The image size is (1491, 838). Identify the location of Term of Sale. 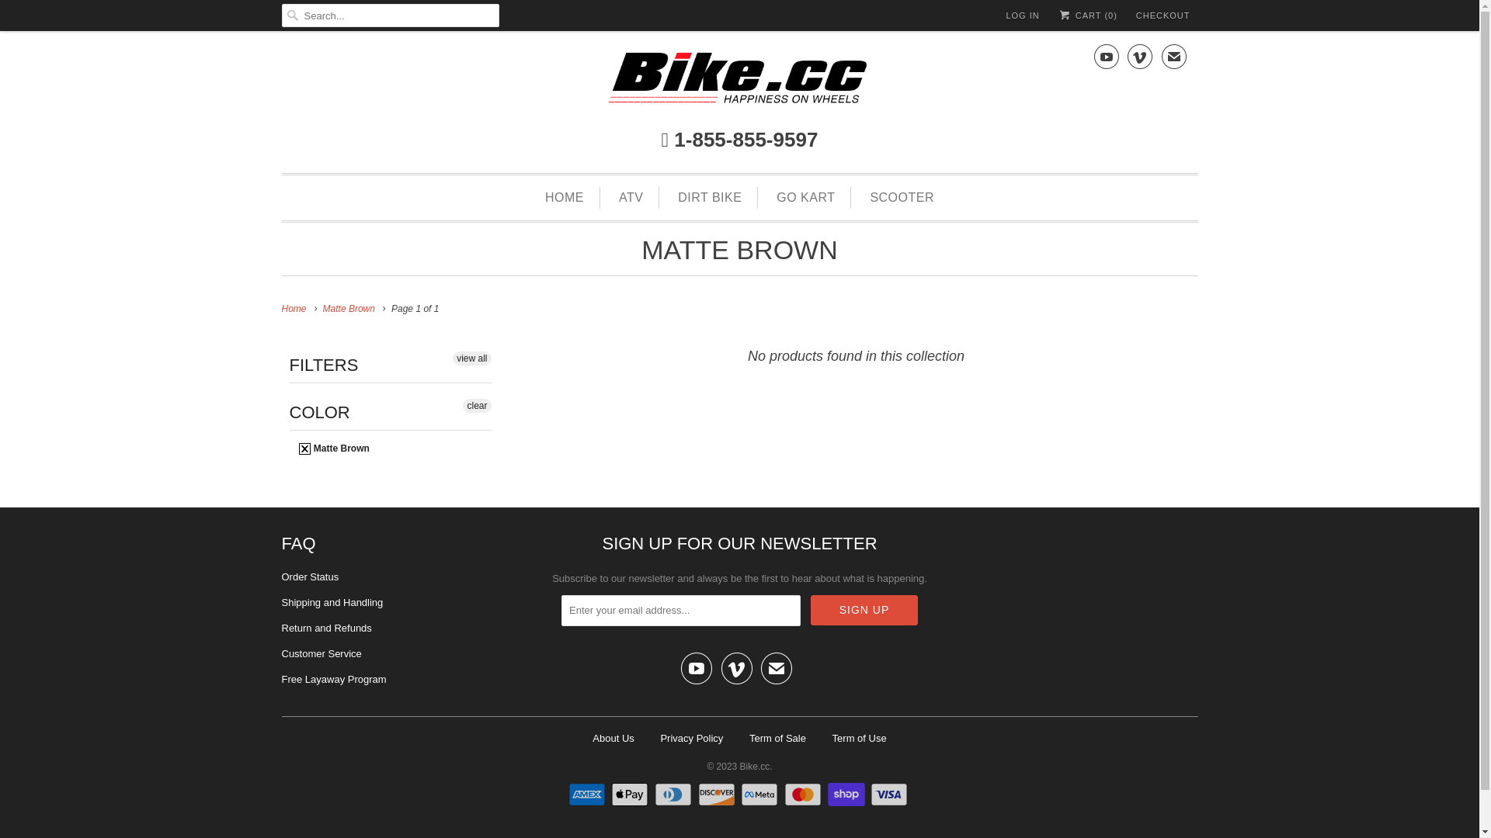
(777, 739).